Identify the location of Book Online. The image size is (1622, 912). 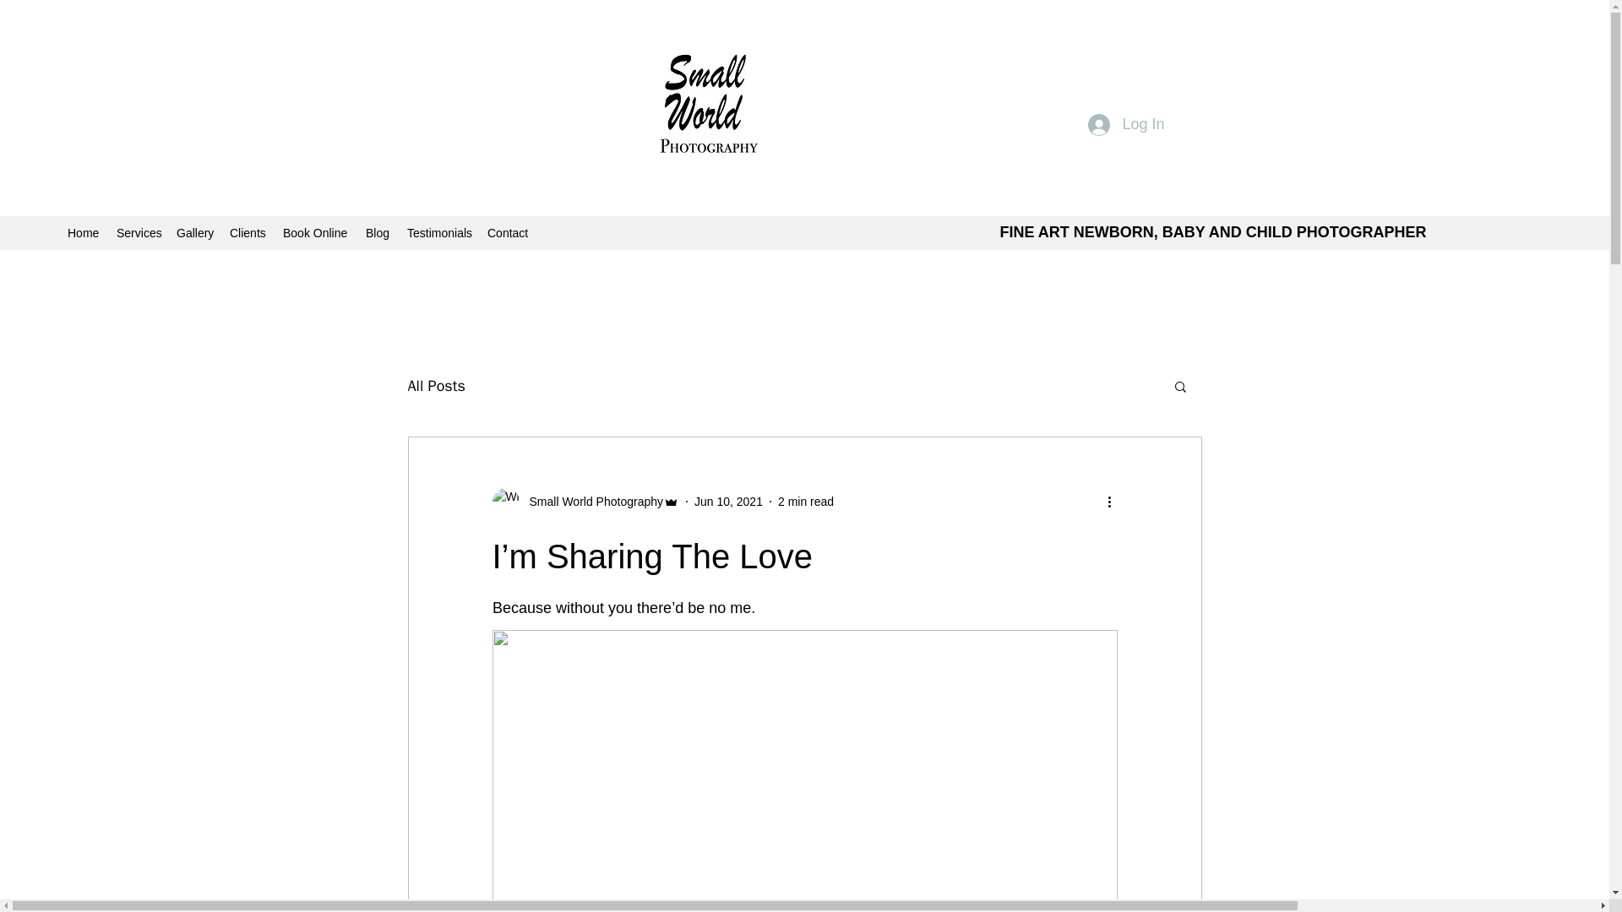
(315, 233).